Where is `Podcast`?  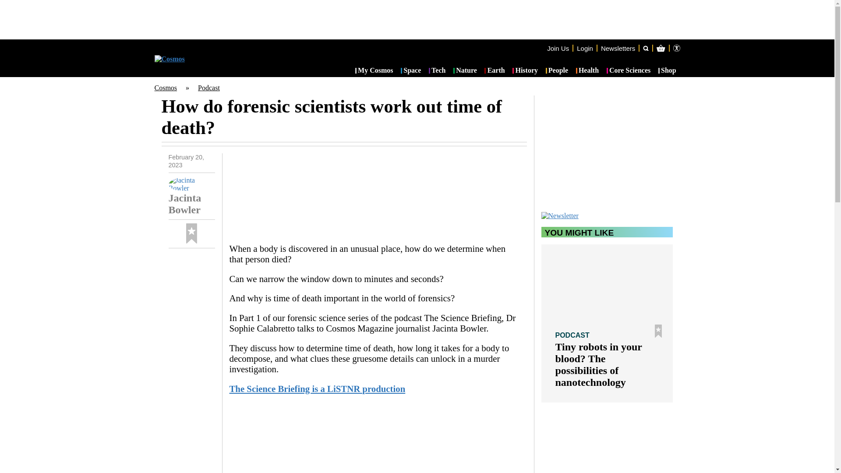 Podcast is located at coordinates (208, 88).